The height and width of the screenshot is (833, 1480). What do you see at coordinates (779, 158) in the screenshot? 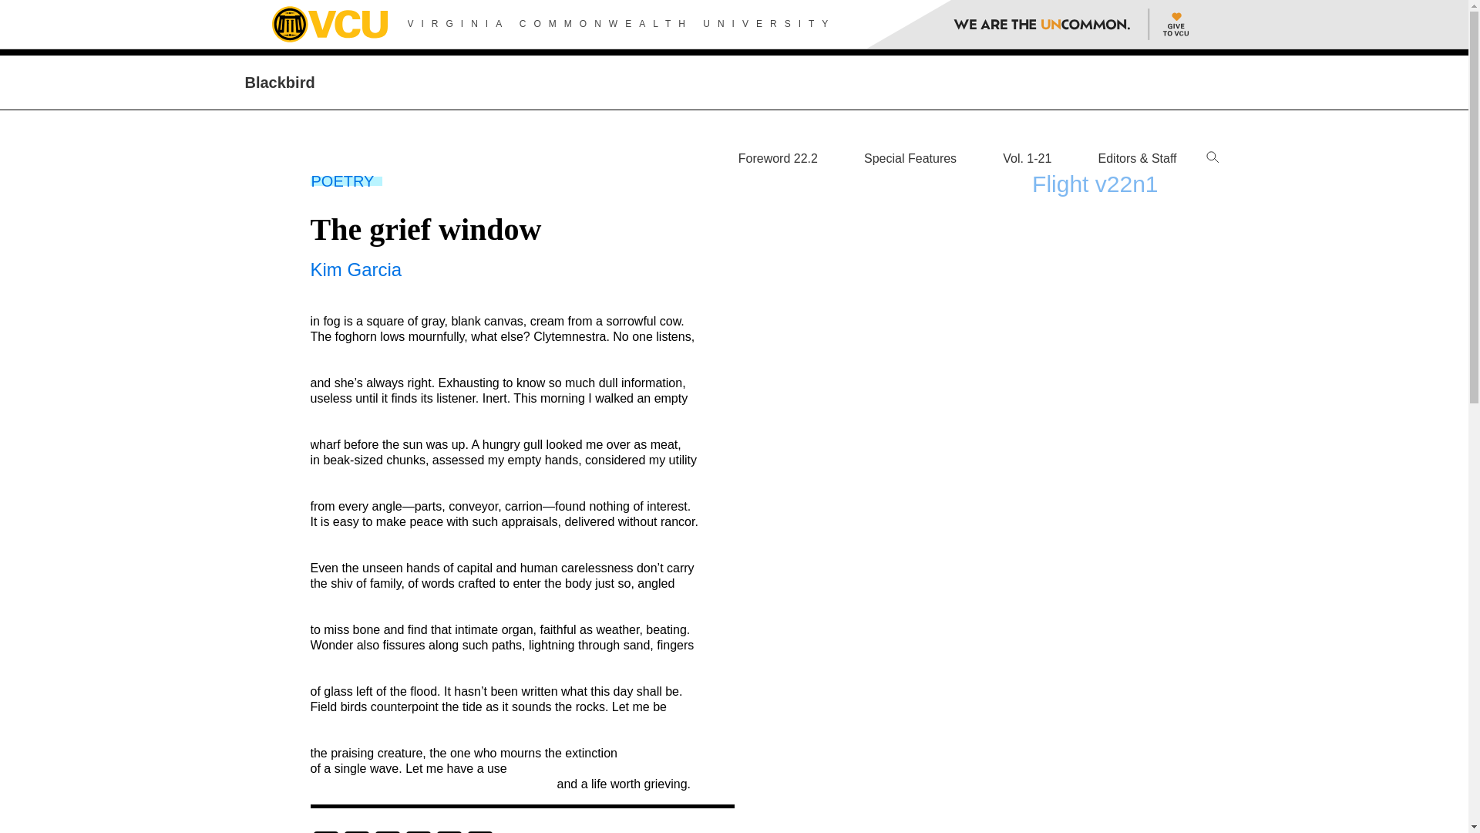
I see `Foreword 22.2` at bounding box center [779, 158].